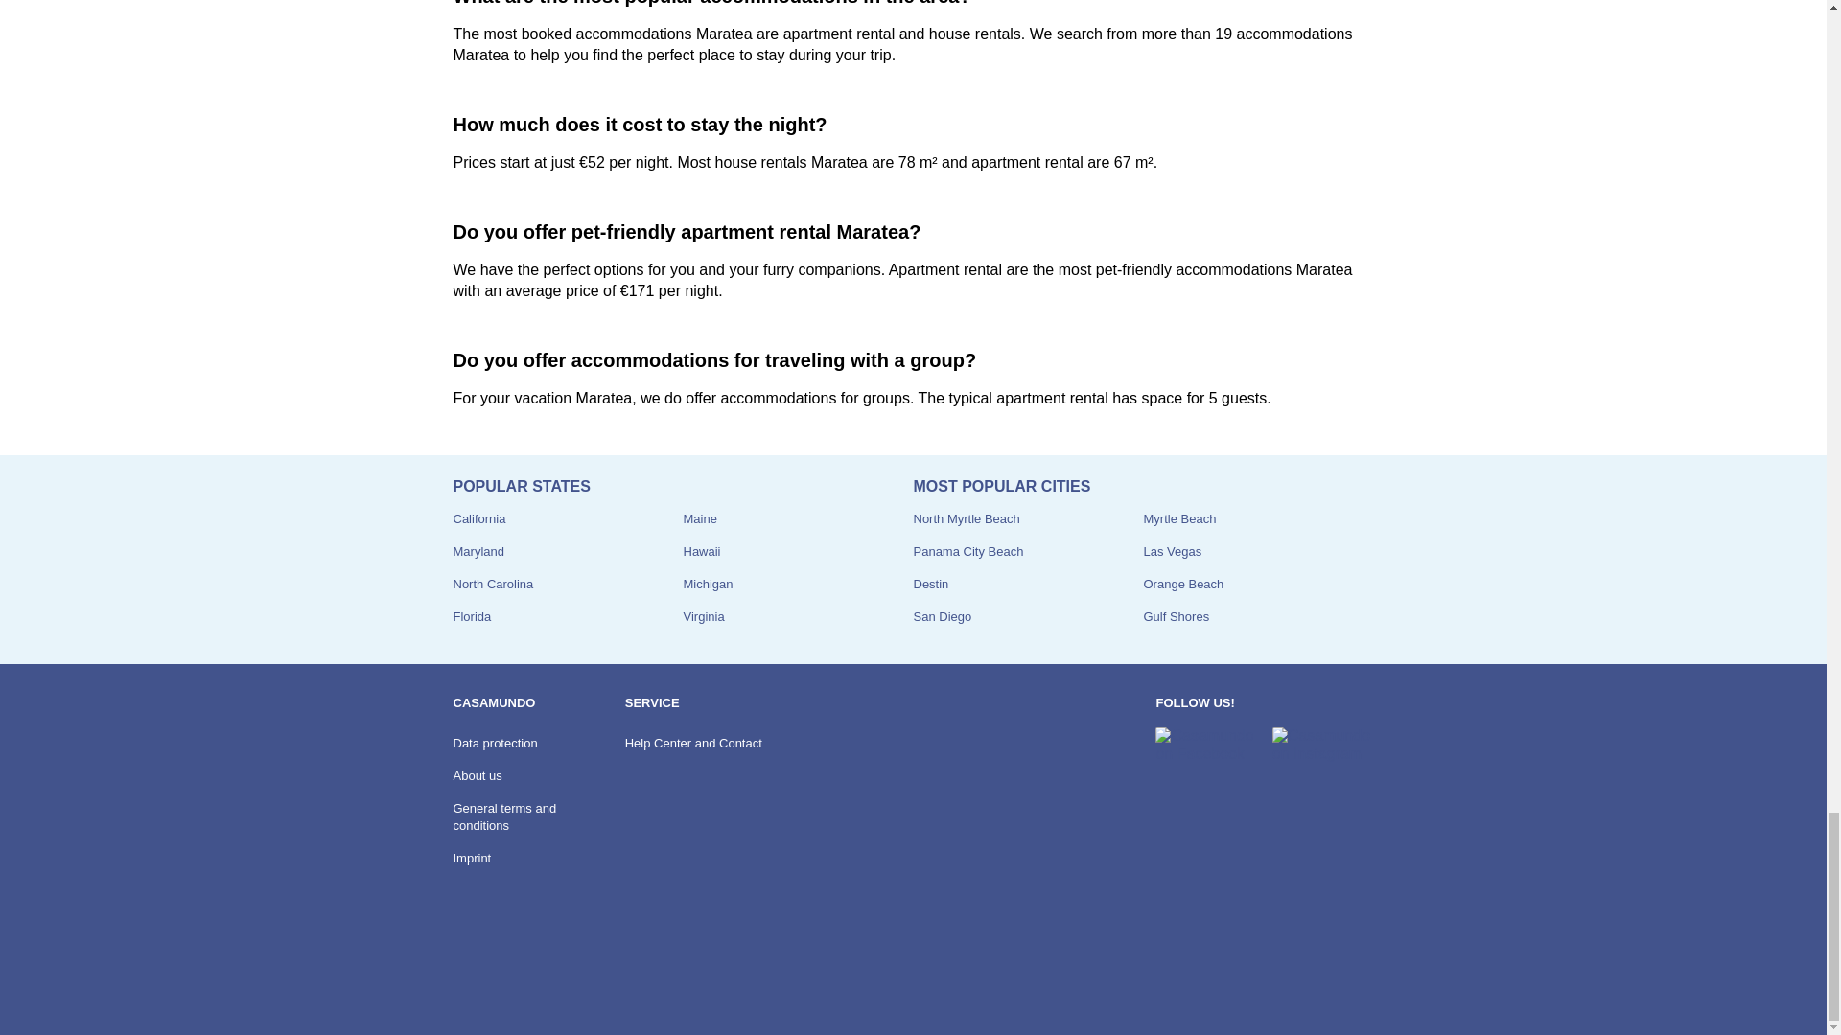 The width and height of the screenshot is (1841, 1035). Describe the element at coordinates (1205, 745) in the screenshot. I see `Casamundo on Facebook` at that location.